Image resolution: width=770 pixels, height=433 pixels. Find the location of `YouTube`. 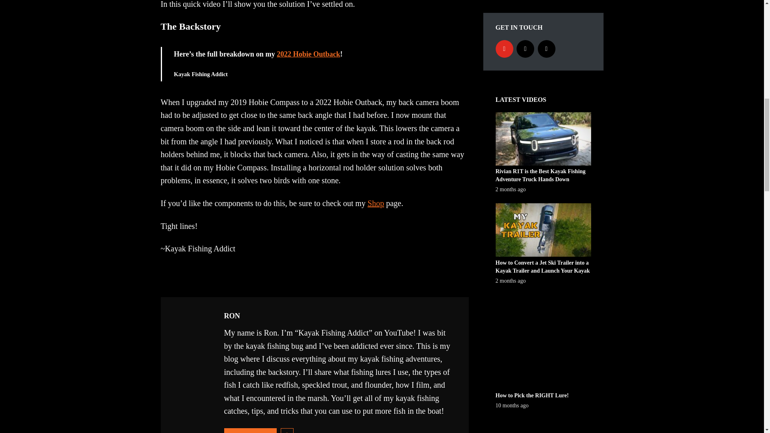

YouTube is located at coordinates (505, 49).